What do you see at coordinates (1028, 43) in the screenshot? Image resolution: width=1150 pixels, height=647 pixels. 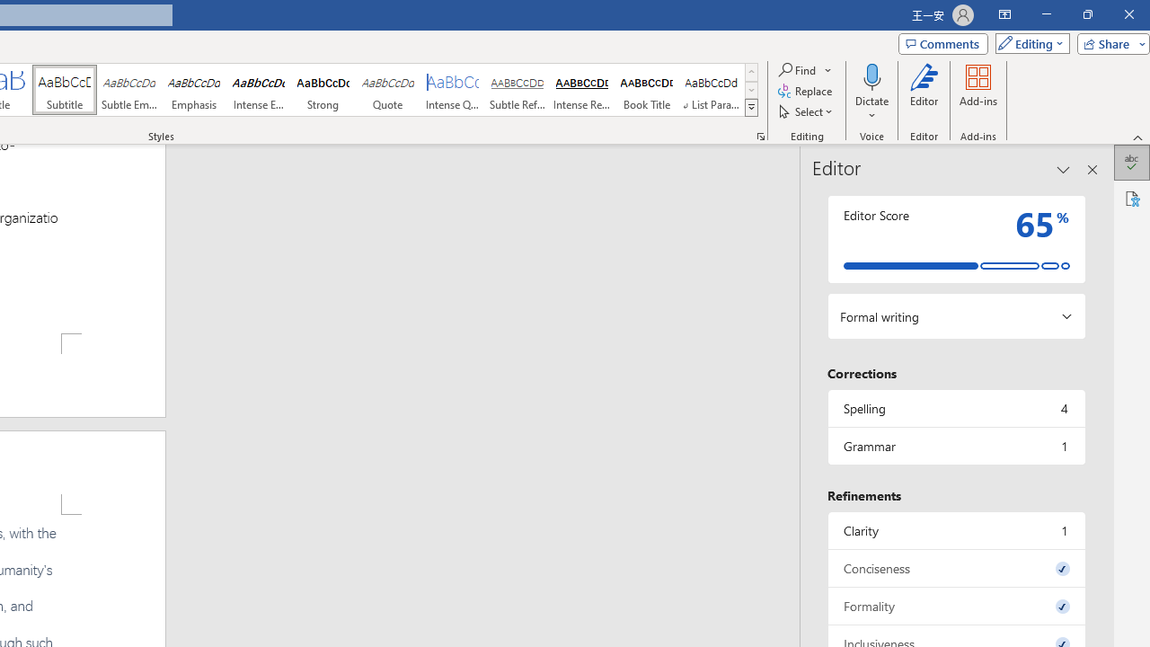 I see `Editing` at bounding box center [1028, 43].